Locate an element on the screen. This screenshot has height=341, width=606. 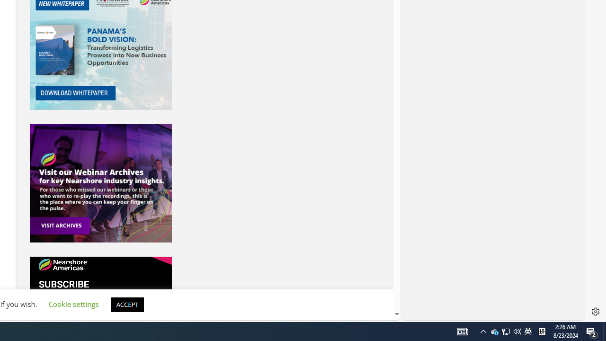
Events-Banner-Ad.jpg is located at coordinates (100, 183).